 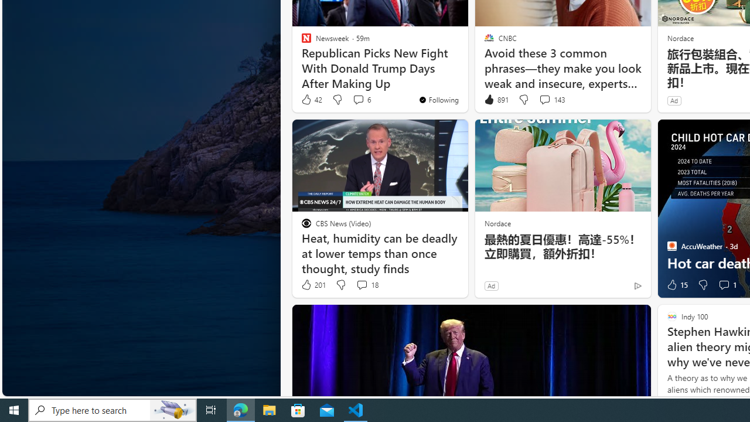 I want to click on View comments 18 Comment, so click(x=362, y=285).